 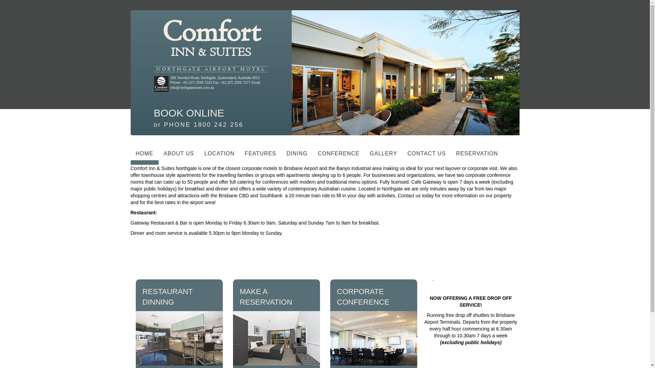 I want to click on RESTAURANT DINNING, so click(x=168, y=297).